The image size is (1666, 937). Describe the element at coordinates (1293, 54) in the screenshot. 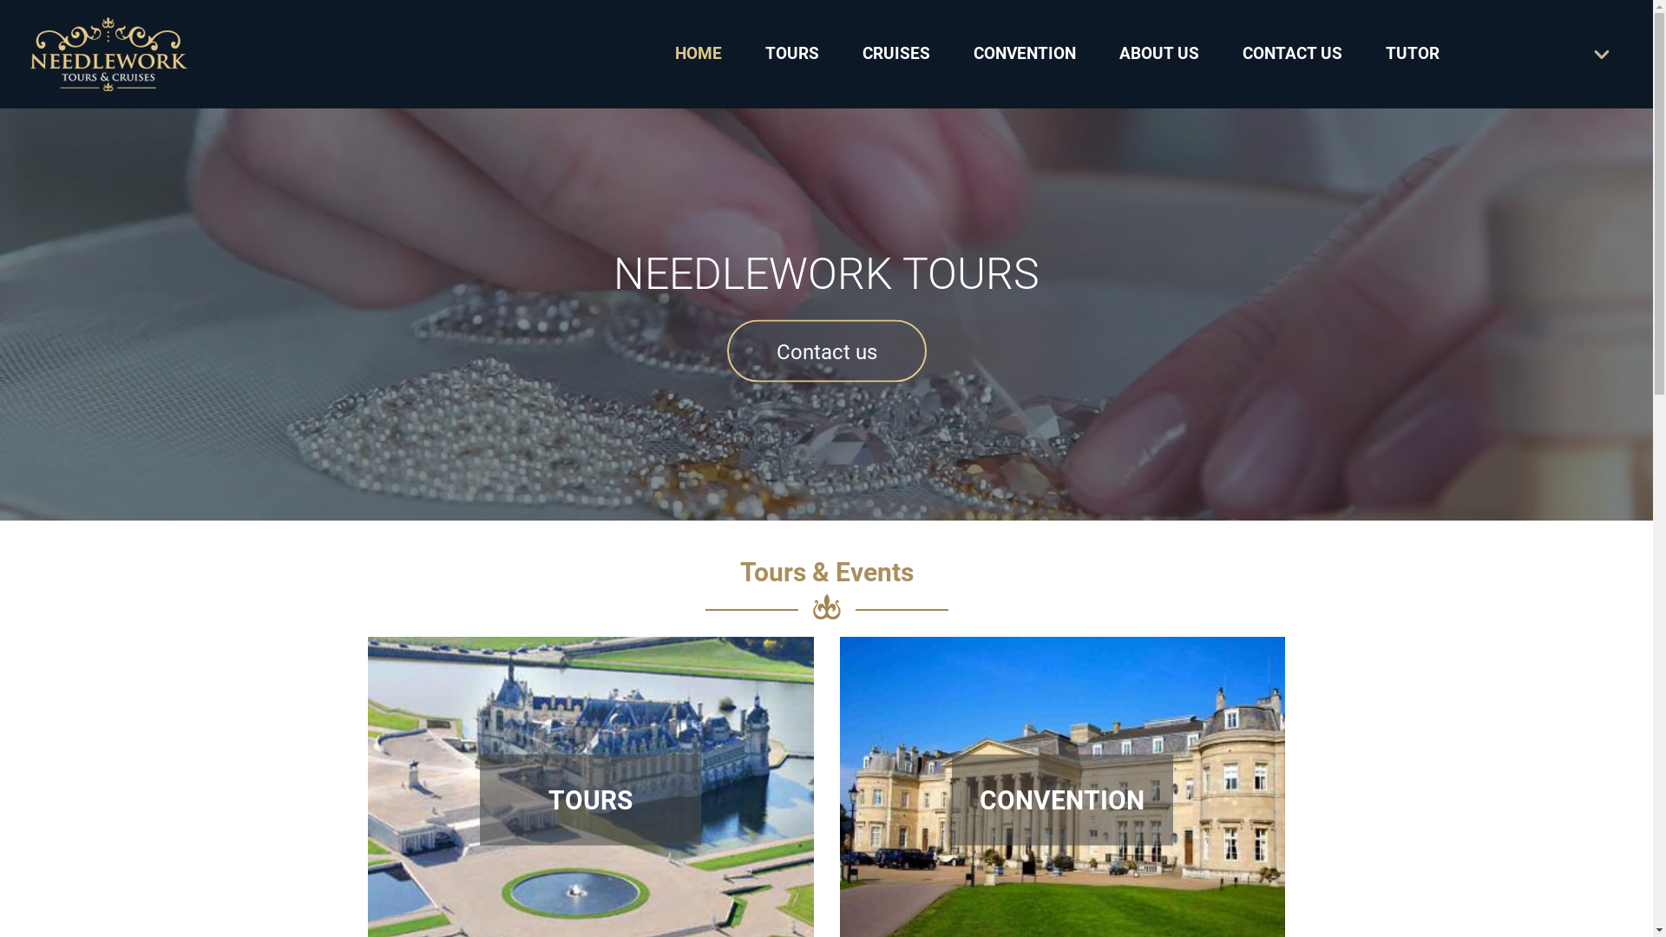

I see `CONTACT US` at that location.